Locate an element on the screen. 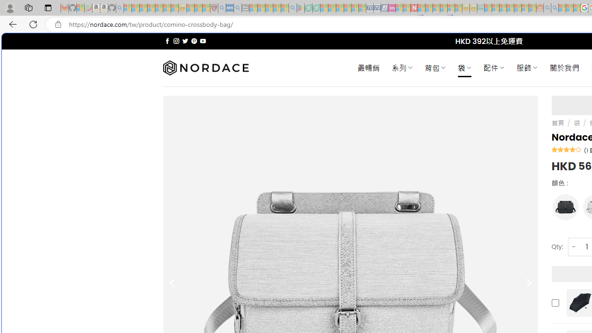  Utah sues federal government - Search - Sleeping is located at coordinates (555, 8).